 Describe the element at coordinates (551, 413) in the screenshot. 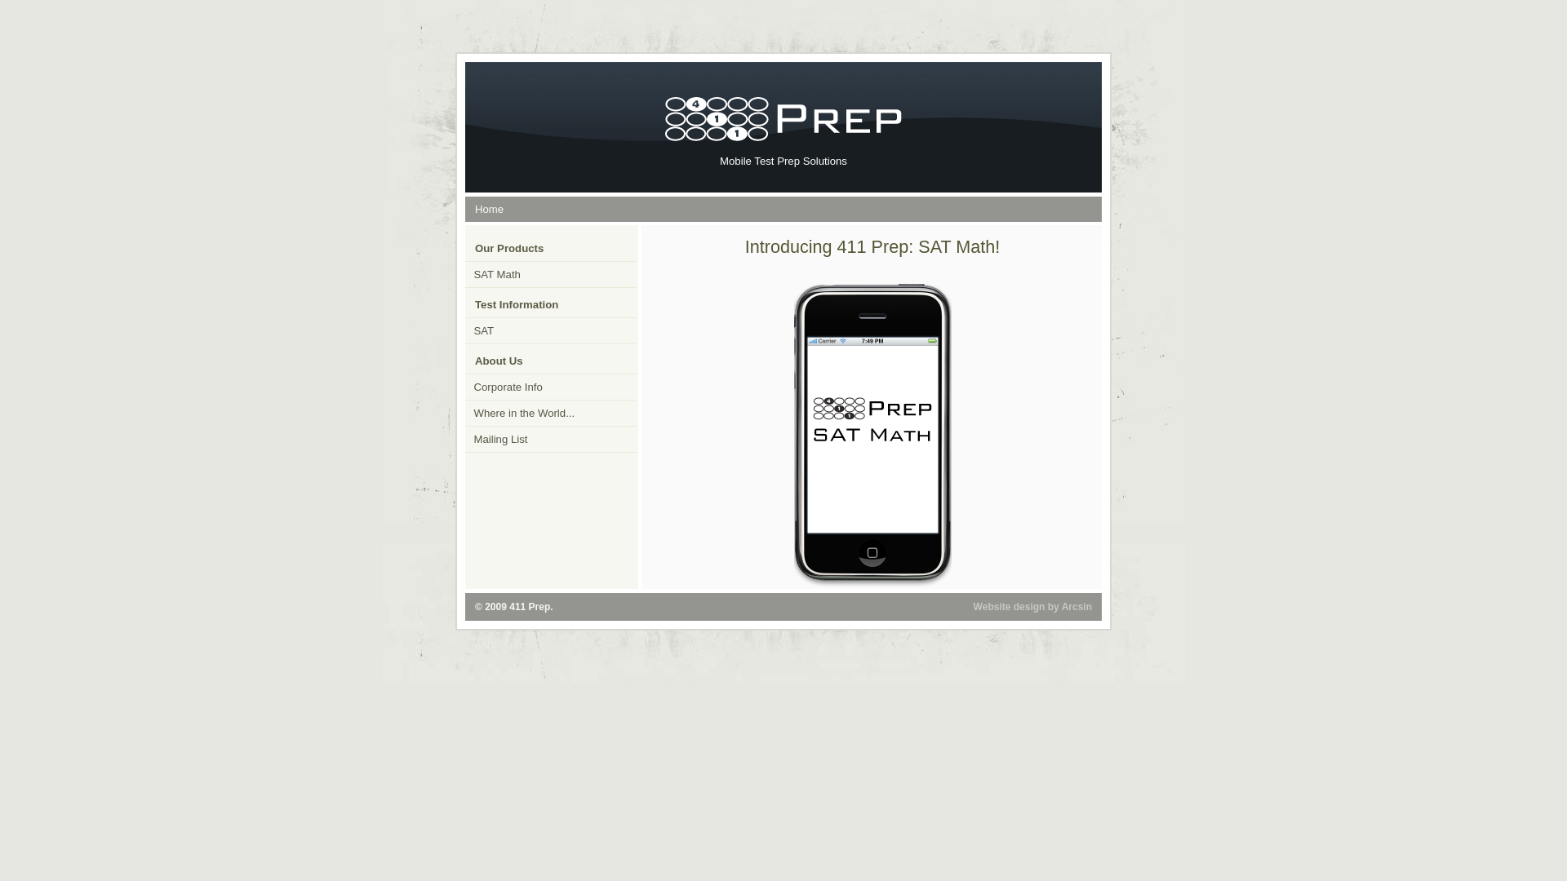

I see `Where in the World...` at that location.